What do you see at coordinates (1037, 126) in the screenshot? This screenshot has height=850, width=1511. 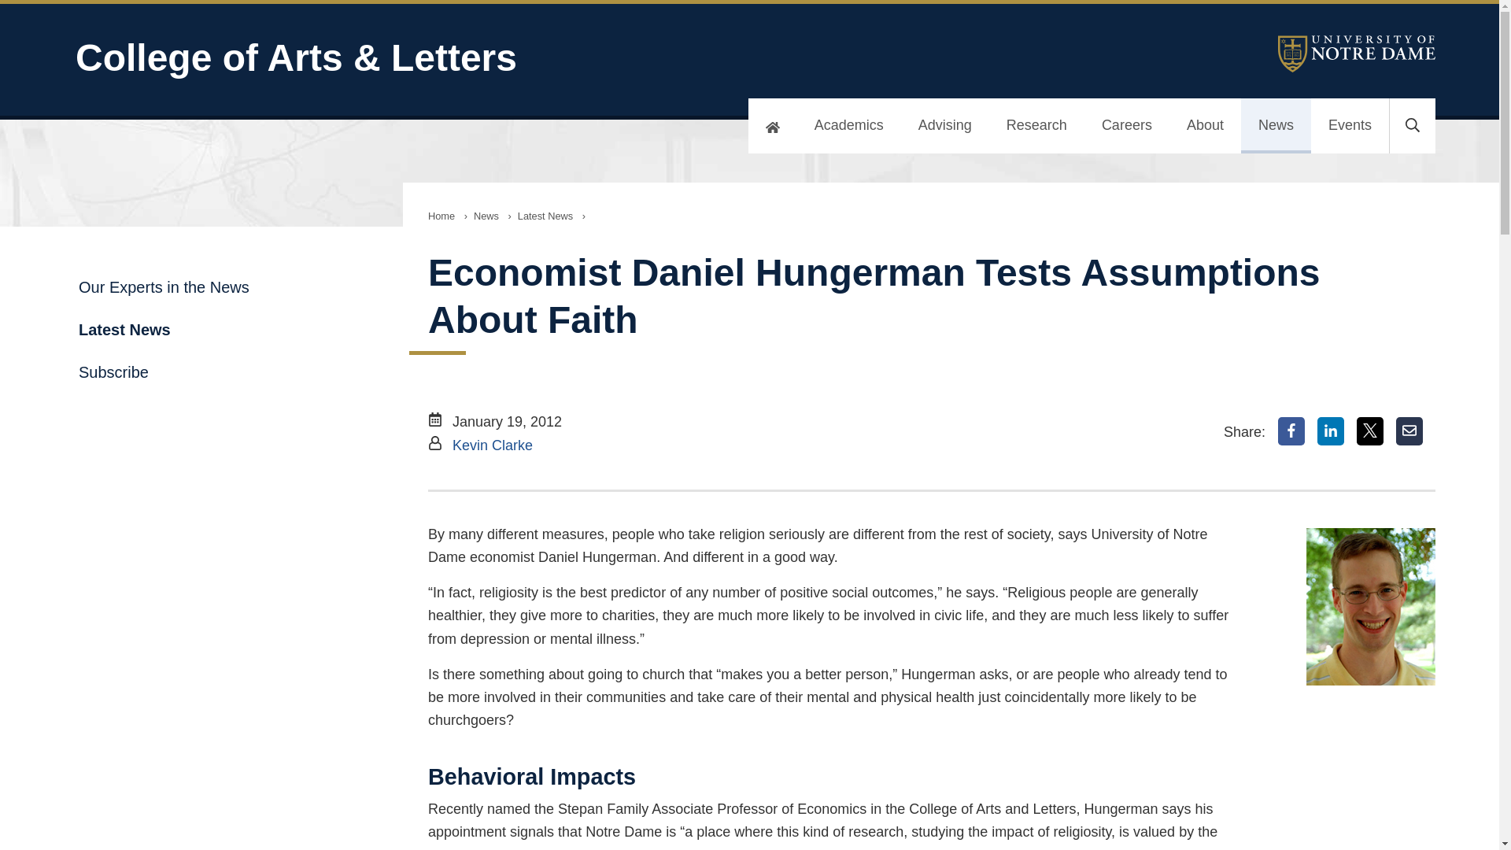 I see `Research` at bounding box center [1037, 126].